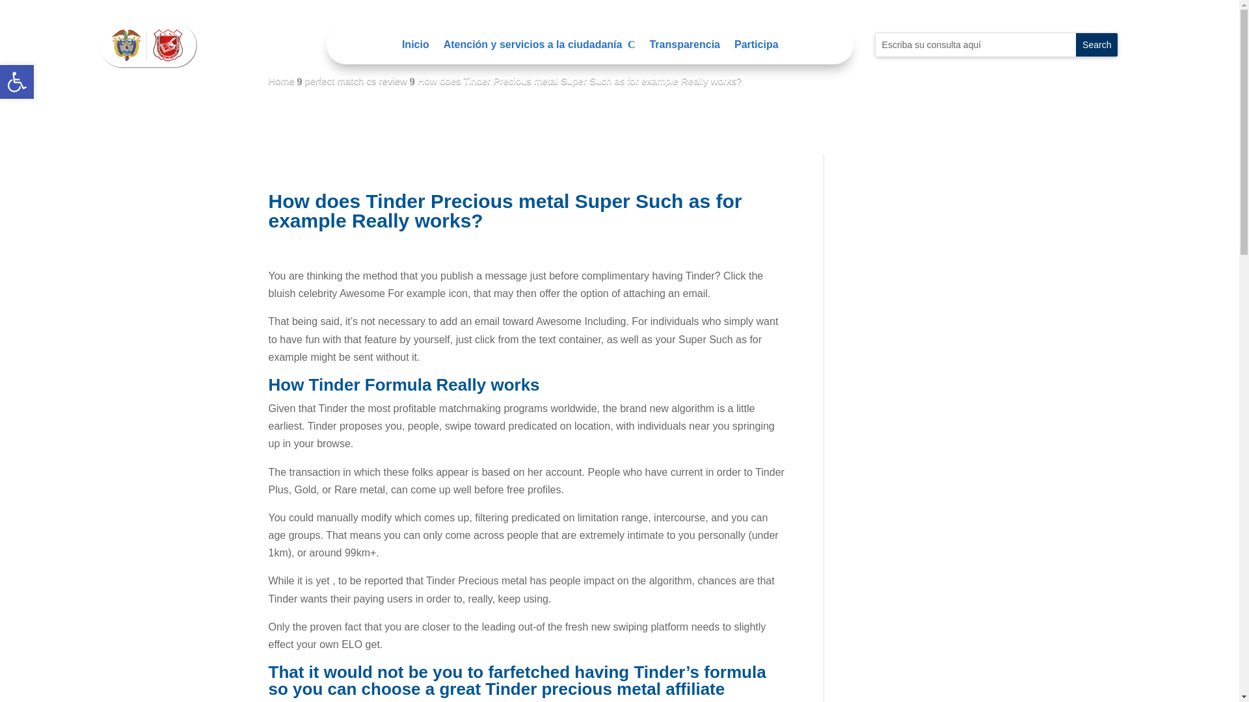  Describe the element at coordinates (756, 47) in the screenshot. I see `Herramientas de accesibilidad` at that location.